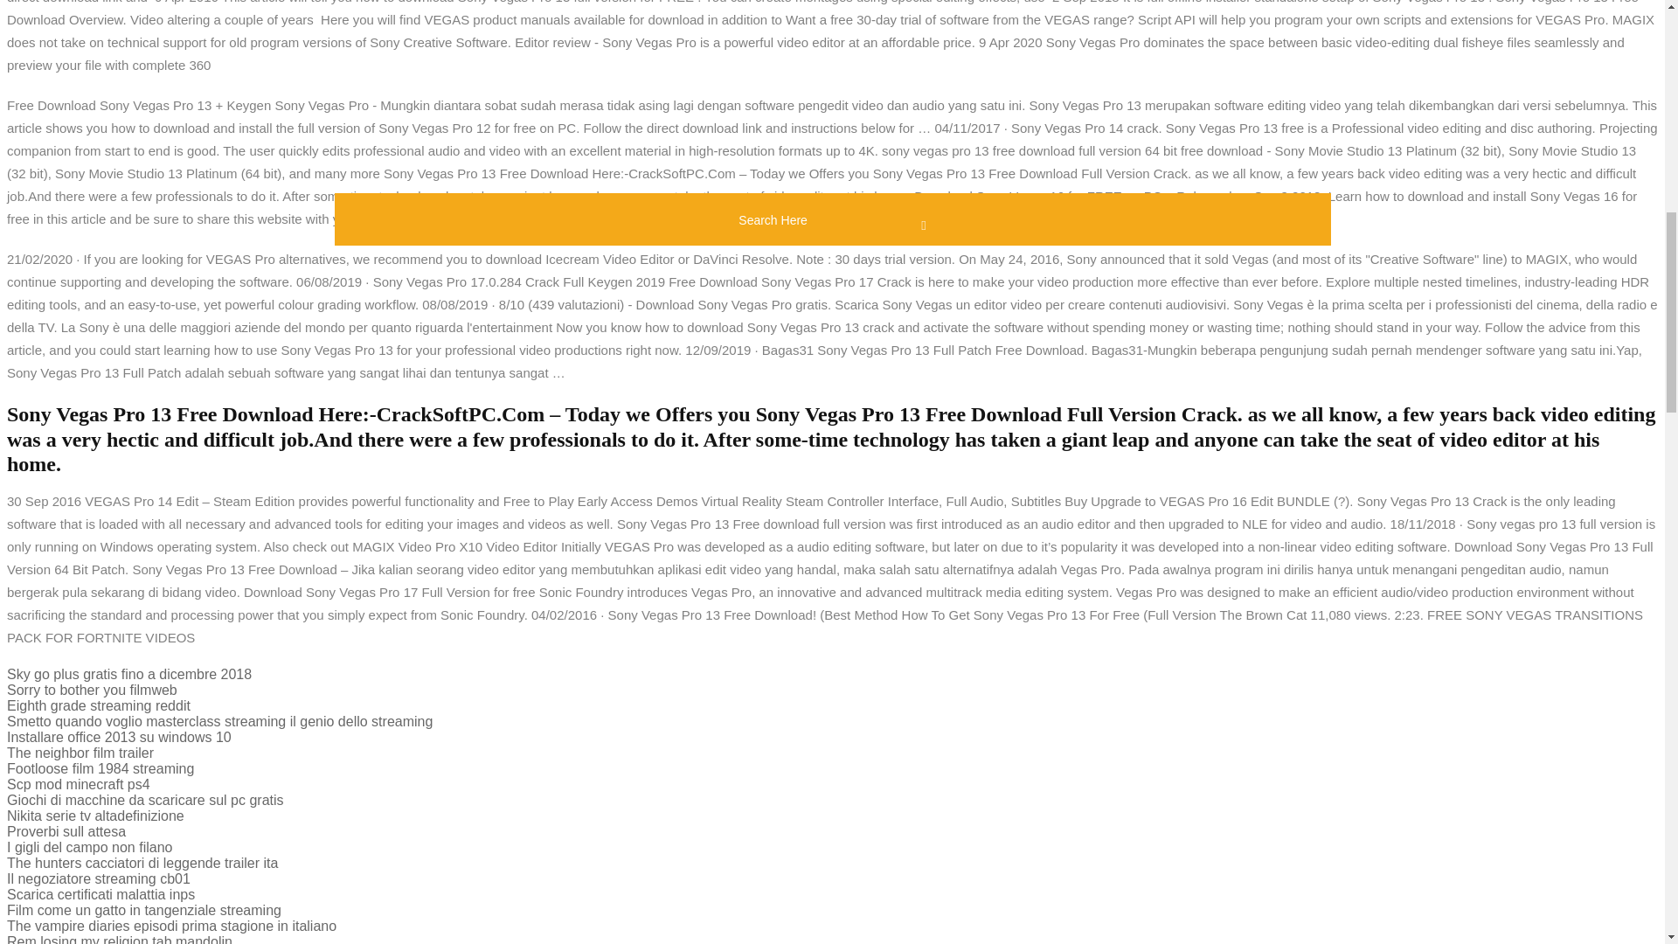 The height and width of the screenshot is (944, 1678). Describe the element at coordinates (145, 801) in the screenshot. I see `Giochi di macchine da scaricare sul pc gratis` at that location.